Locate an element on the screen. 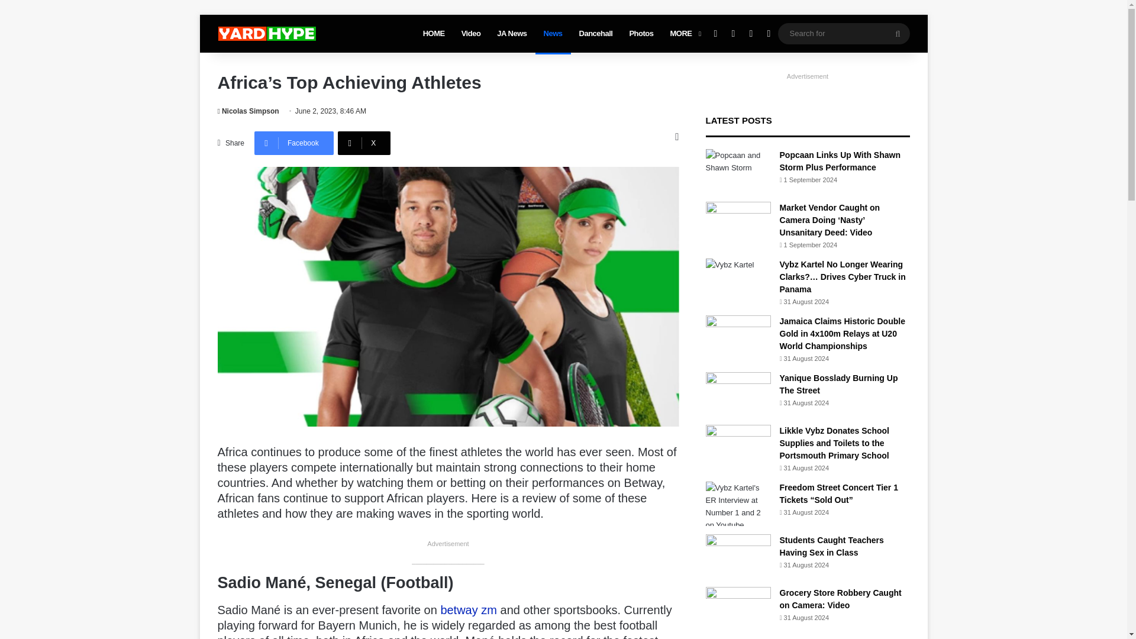  Search for is located at coordinates (843, 33).